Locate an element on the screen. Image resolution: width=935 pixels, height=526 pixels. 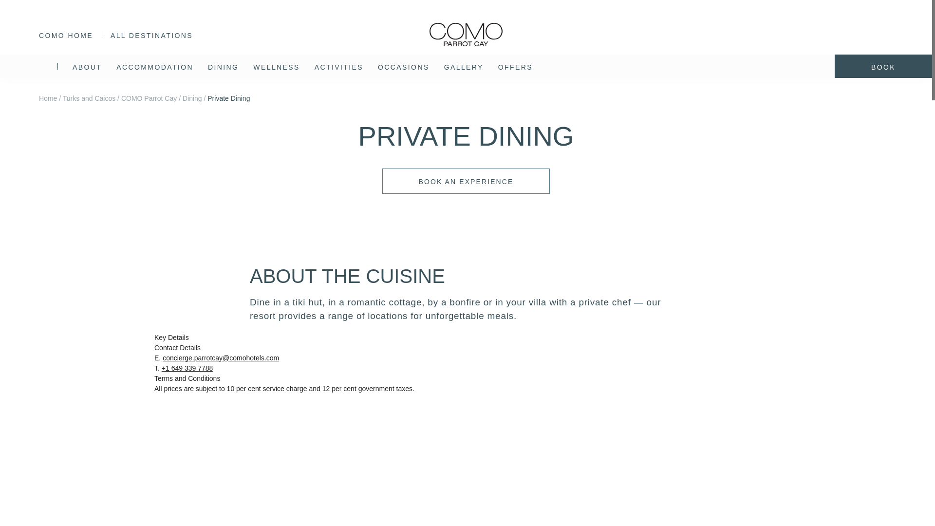
Book an Experience is located at coordinates (467, 181).